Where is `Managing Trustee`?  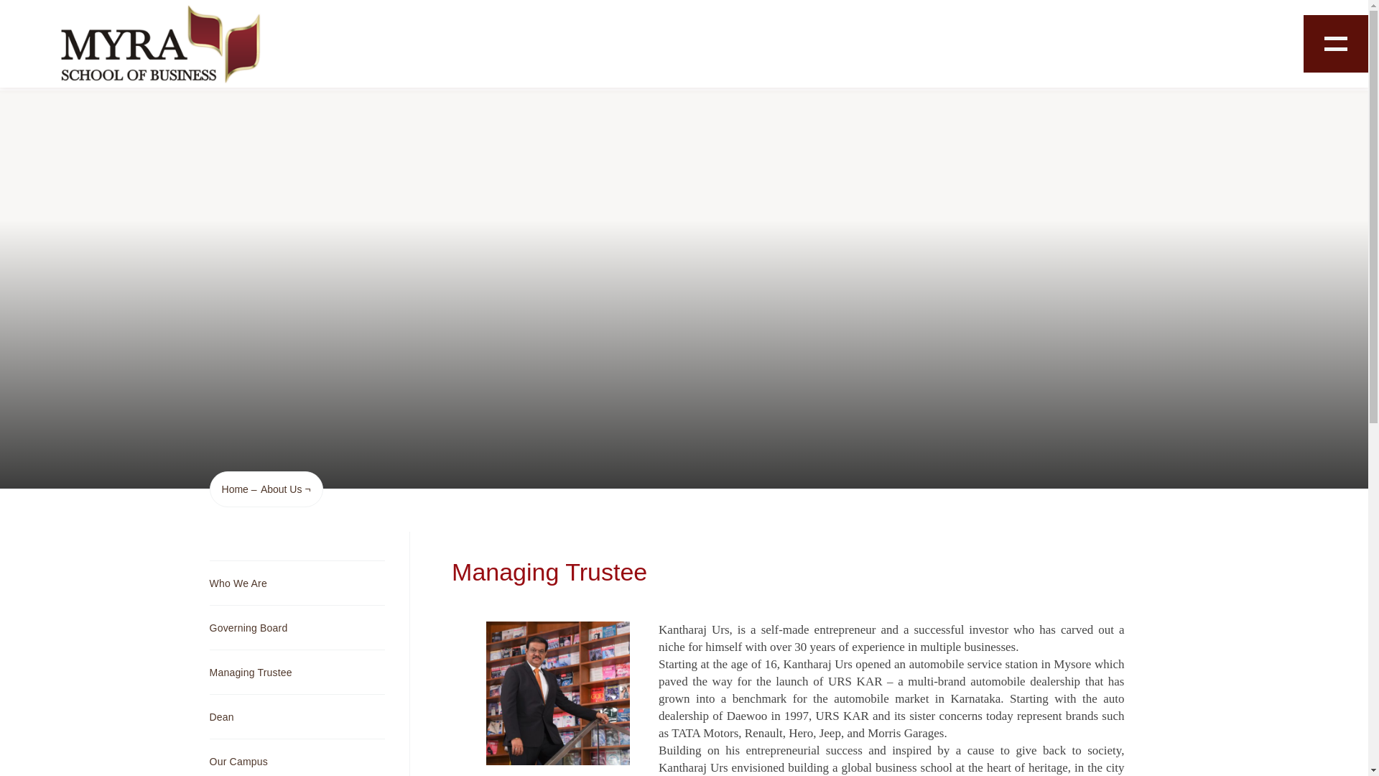
Managing Trustee is located at coordinates (297, 672).